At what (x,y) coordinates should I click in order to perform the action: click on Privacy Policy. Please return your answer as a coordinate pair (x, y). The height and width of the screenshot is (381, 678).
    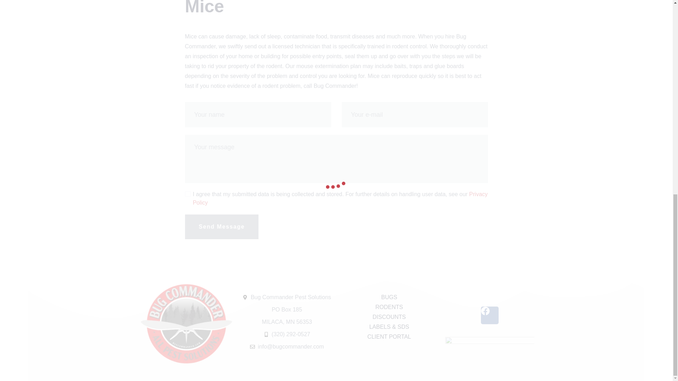
    Looking at the image, I should click on (340, 198).